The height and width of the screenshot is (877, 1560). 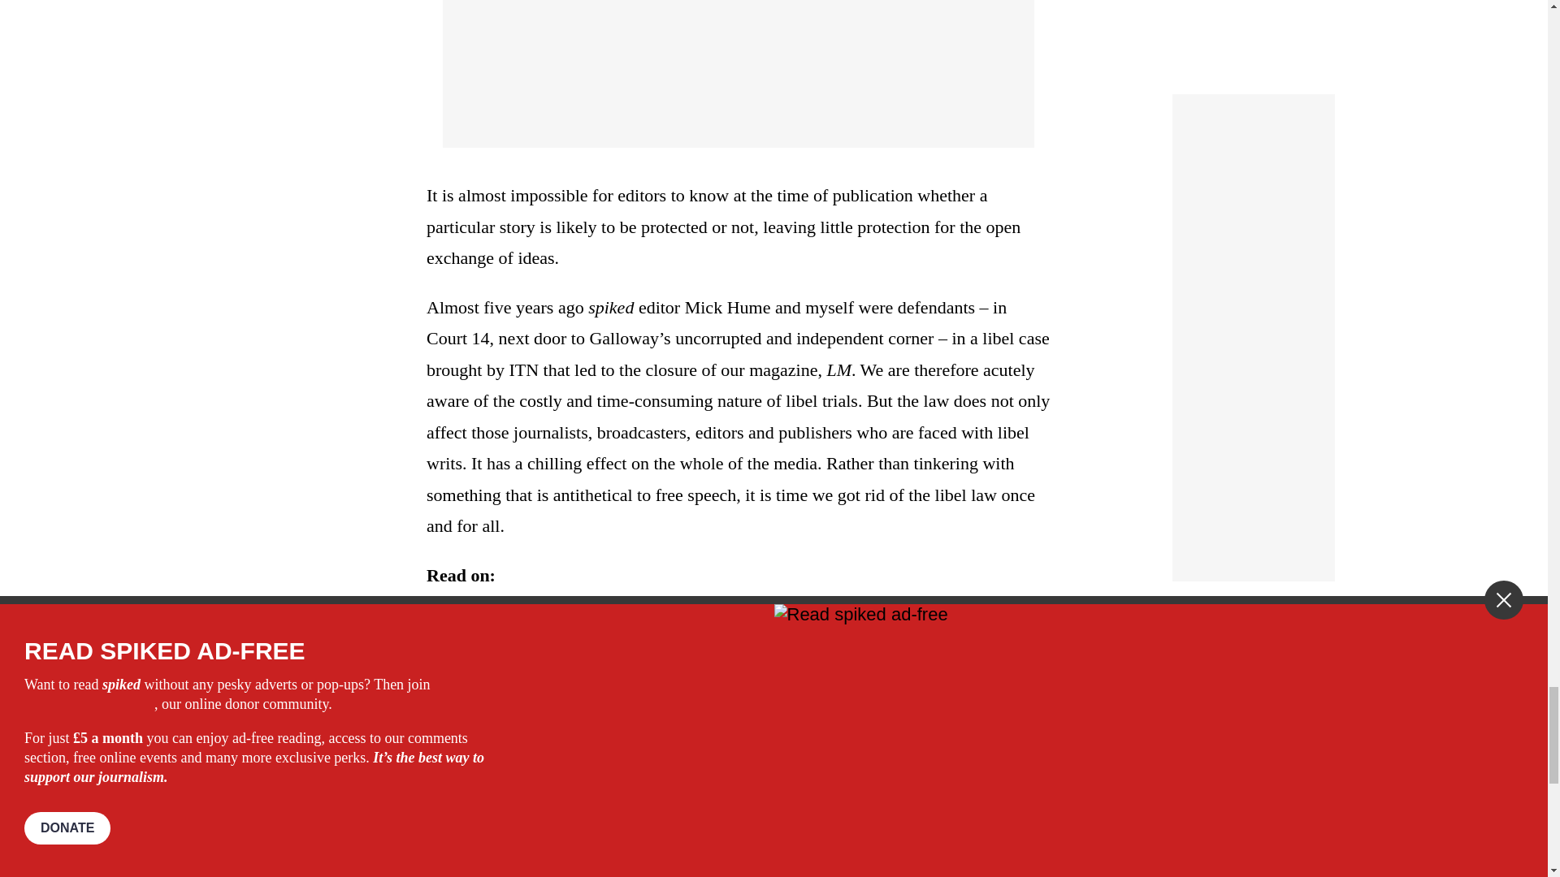 What do you see at coordinates (505, 793) in the screenshot?
I see `Share on Twitter` at bounding box center [505, 793].